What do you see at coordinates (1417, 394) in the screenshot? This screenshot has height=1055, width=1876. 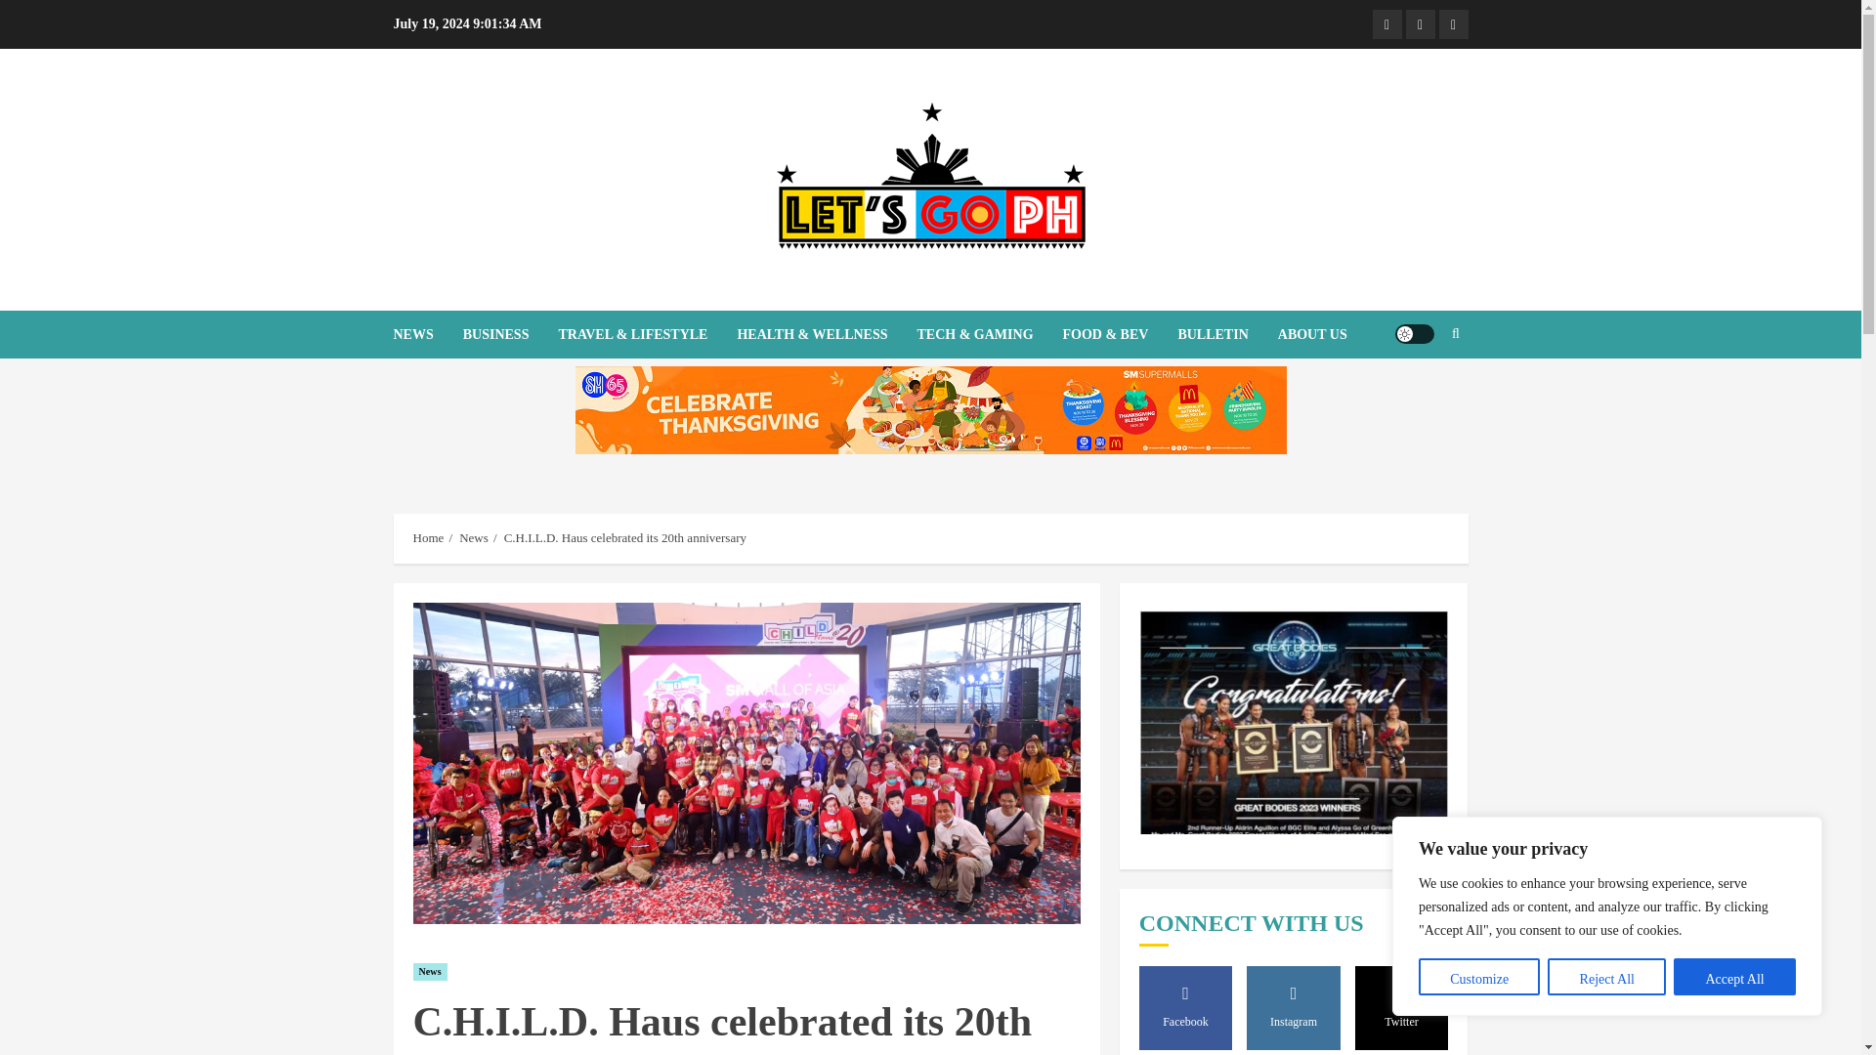 I see `Search` at bounding box center [1417, 394].